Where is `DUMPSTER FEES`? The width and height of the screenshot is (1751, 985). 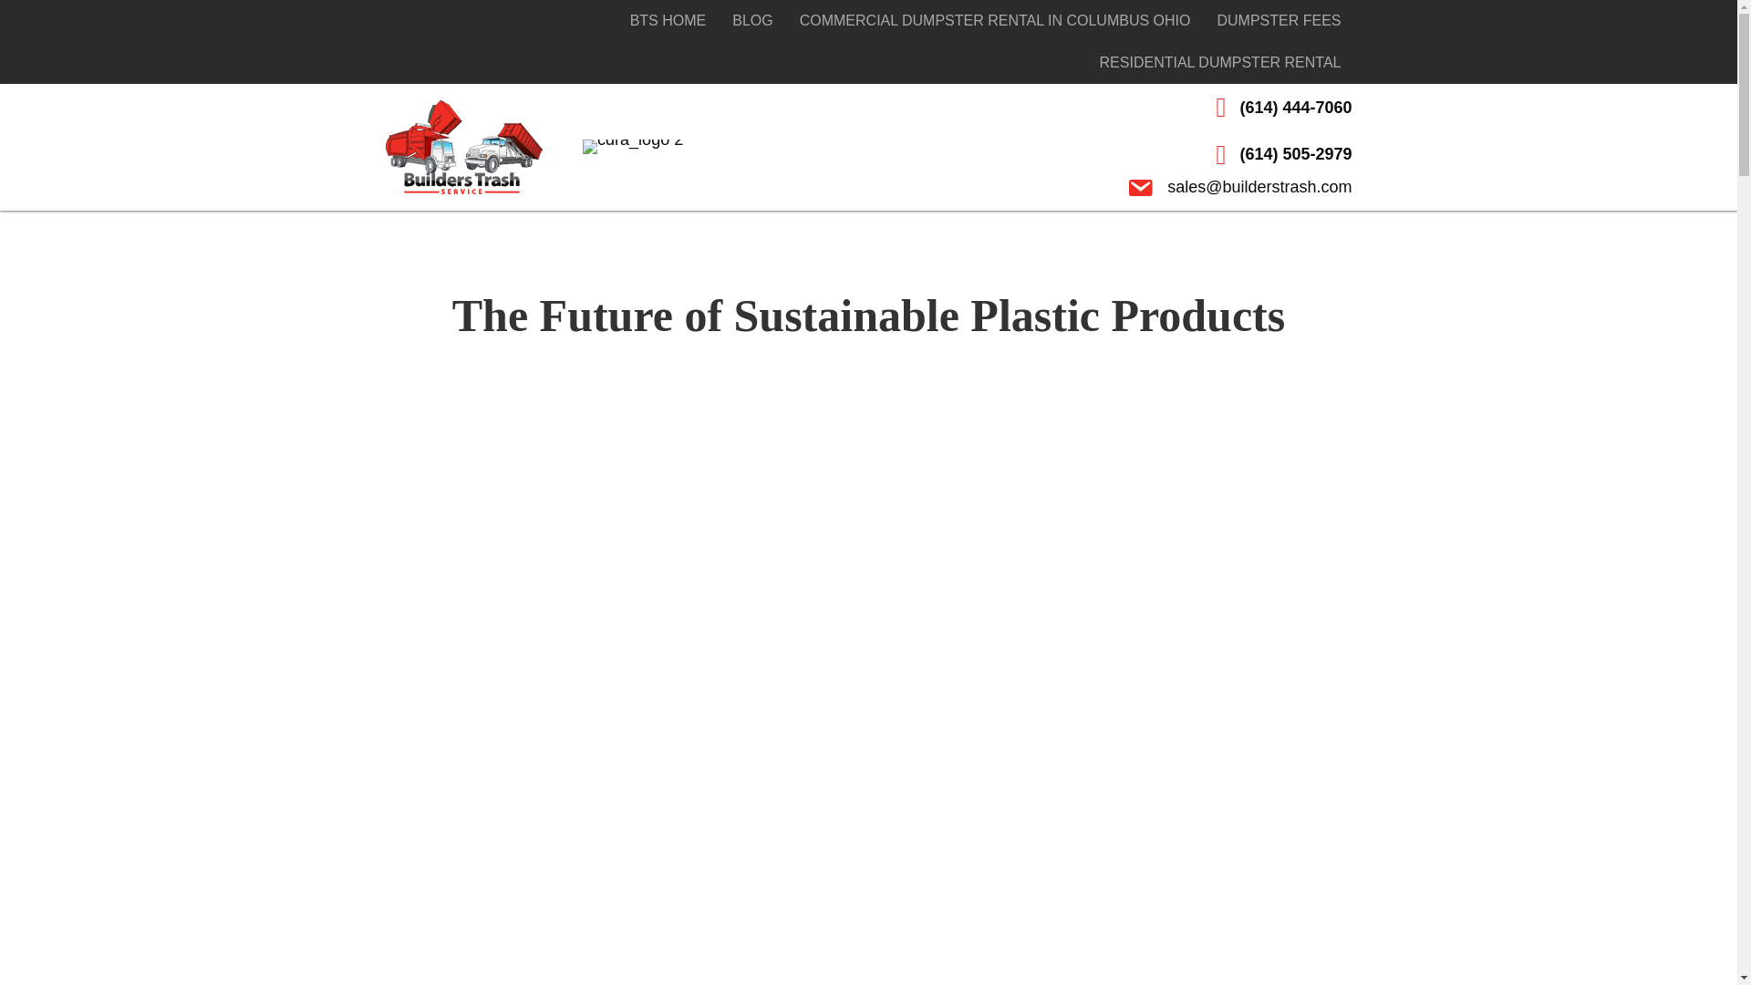
DUMPSTER FEES is located at coordinates (1279, 21).